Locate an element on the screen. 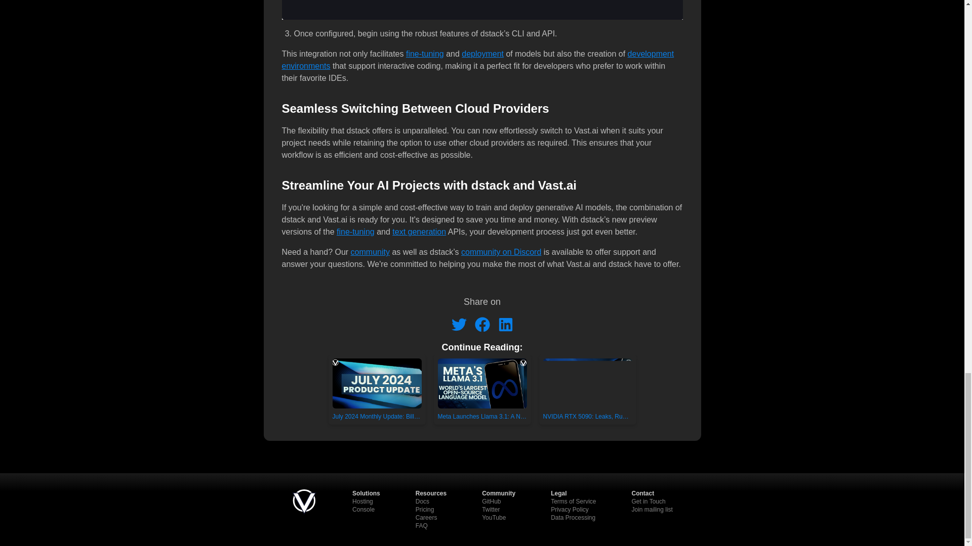 This screenshot has height=546, width=972. community is located at coordinates (370, 252).